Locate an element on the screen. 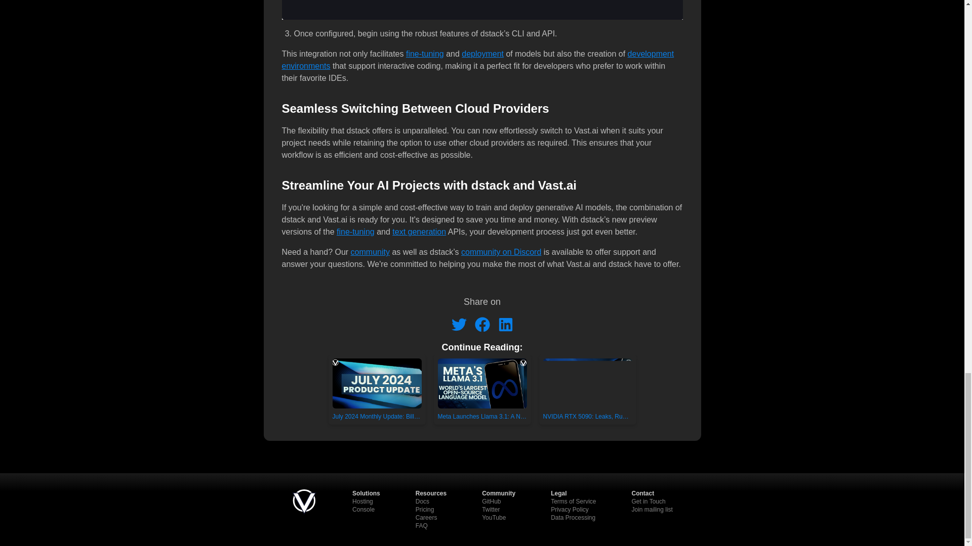 This screenshot has height=546, width=972. community is located at coordinates (370, 252).